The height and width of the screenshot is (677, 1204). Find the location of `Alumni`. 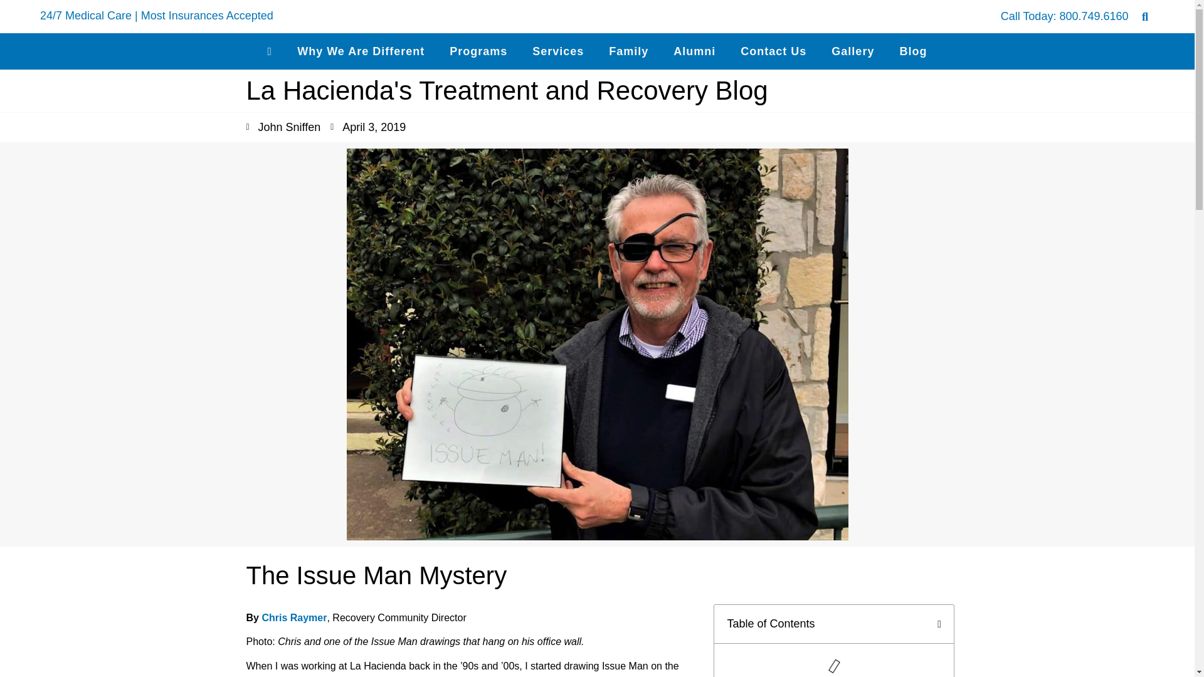

Alumni is located at coordinates (695, 51).